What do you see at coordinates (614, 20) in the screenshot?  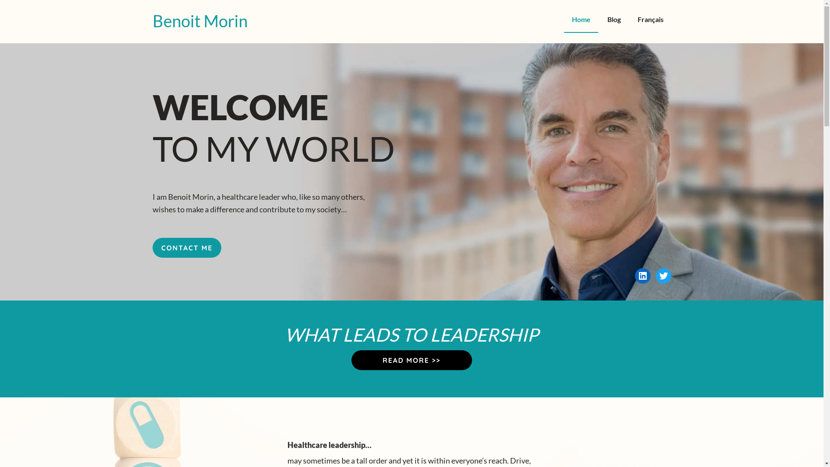 I see `Blog` at bounding box center [614, 20].